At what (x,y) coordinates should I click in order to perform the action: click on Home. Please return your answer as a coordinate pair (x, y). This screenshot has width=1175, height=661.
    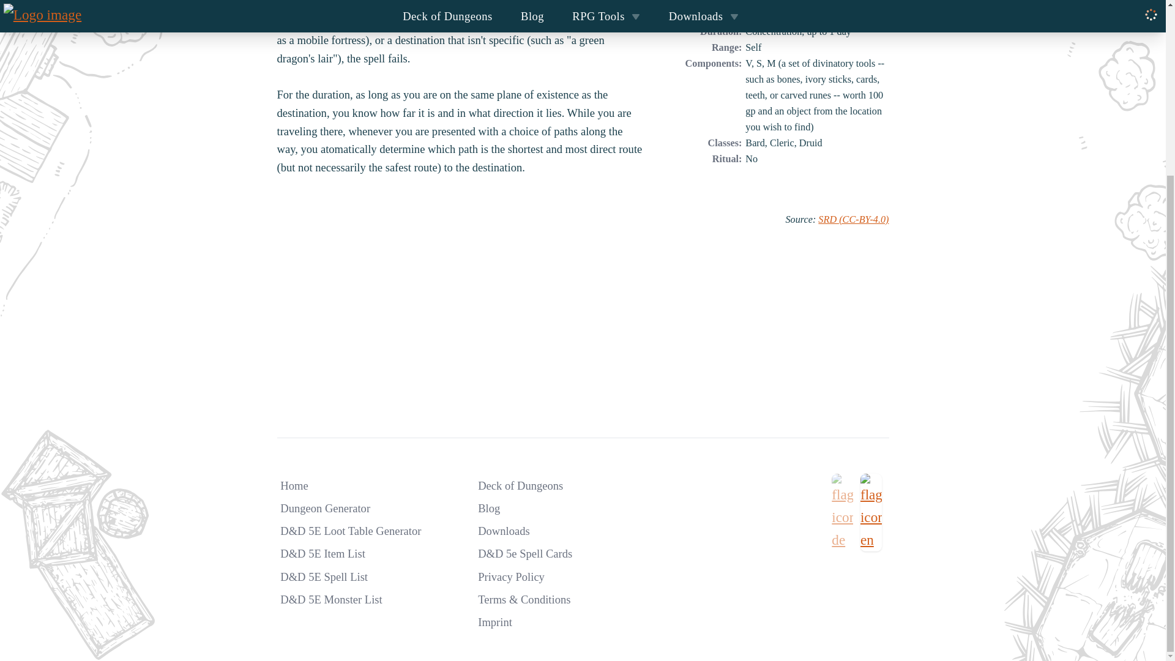
    Looking at the image, I should click on (294, 485).